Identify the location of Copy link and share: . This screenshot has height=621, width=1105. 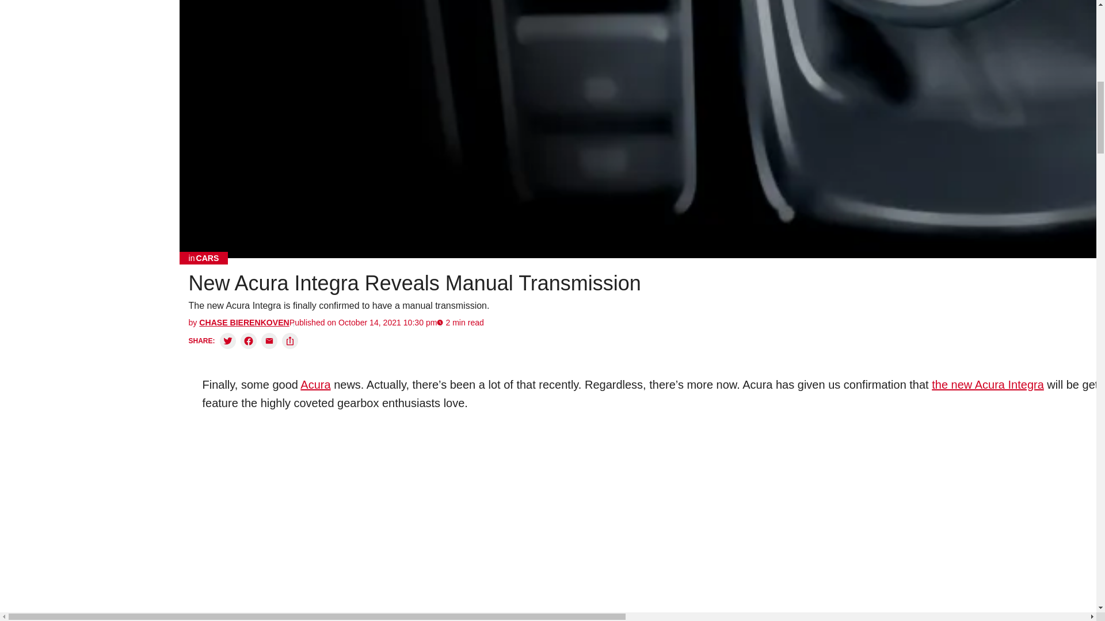
(290, 340).